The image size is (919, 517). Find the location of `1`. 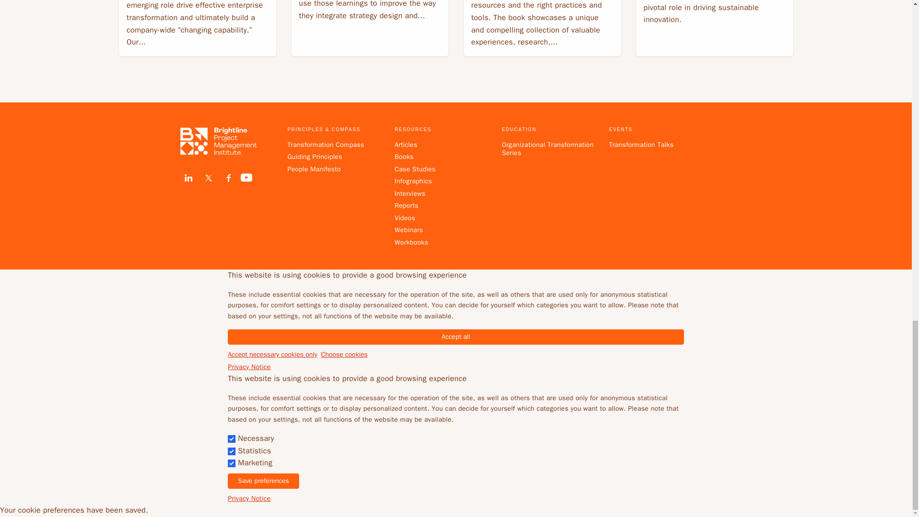

1 is located at coordinates (232, 451).